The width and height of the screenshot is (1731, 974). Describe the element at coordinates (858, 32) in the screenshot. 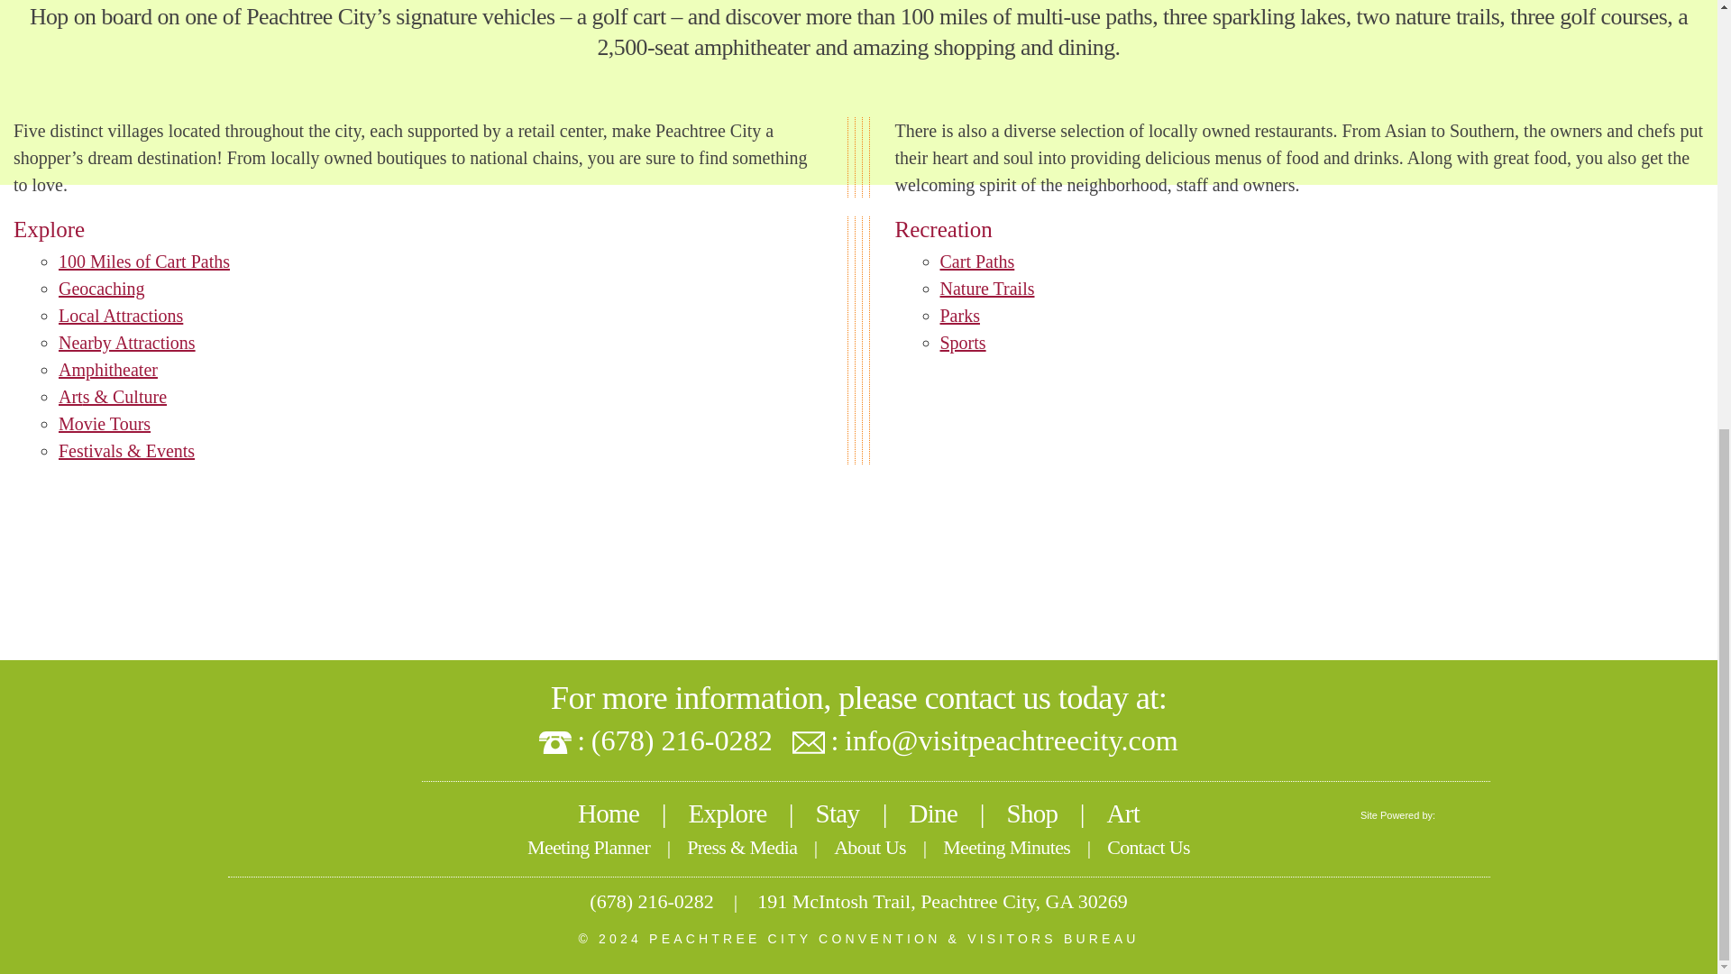

I see `intro paragraph` at that location.